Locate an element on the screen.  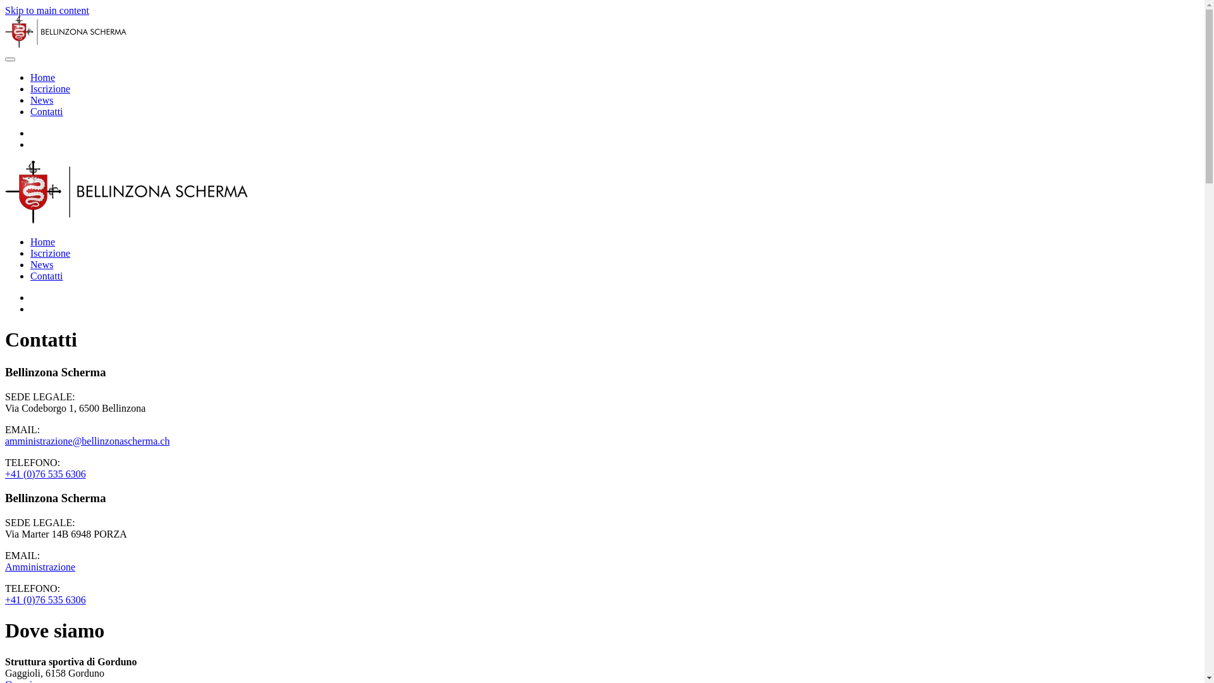
Home is located at coordinates (43, 77).